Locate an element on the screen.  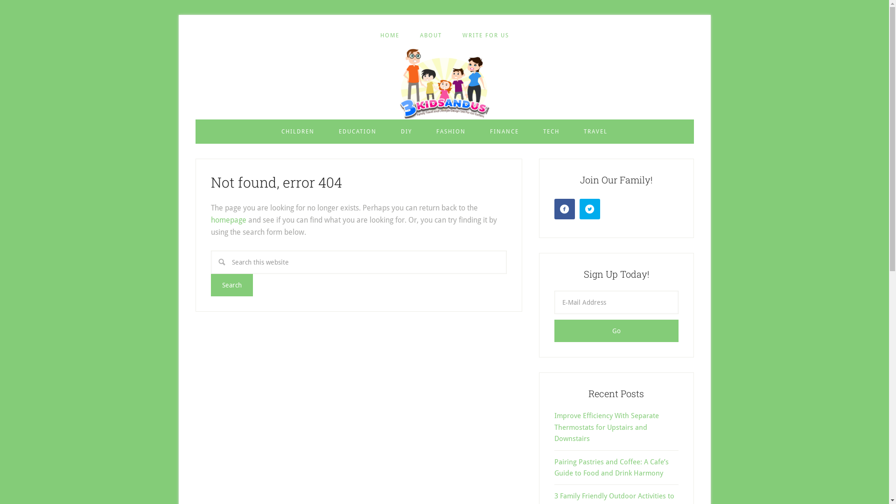
CHILDREN is located at coordinates (298, 132).